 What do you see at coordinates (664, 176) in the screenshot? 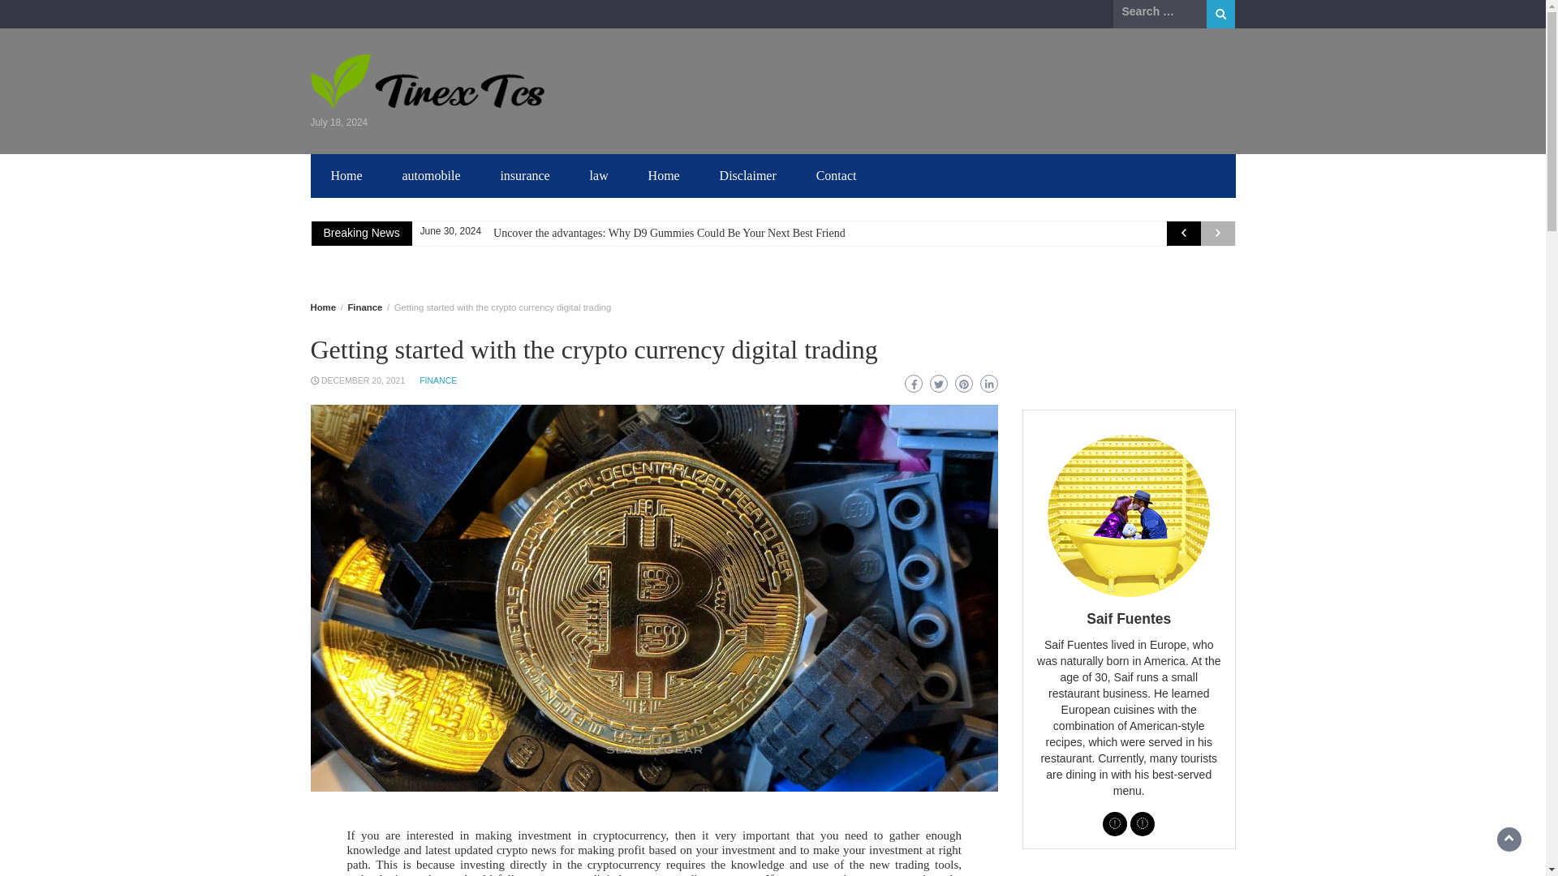
I see `Home` at bounding box center [664, 176].